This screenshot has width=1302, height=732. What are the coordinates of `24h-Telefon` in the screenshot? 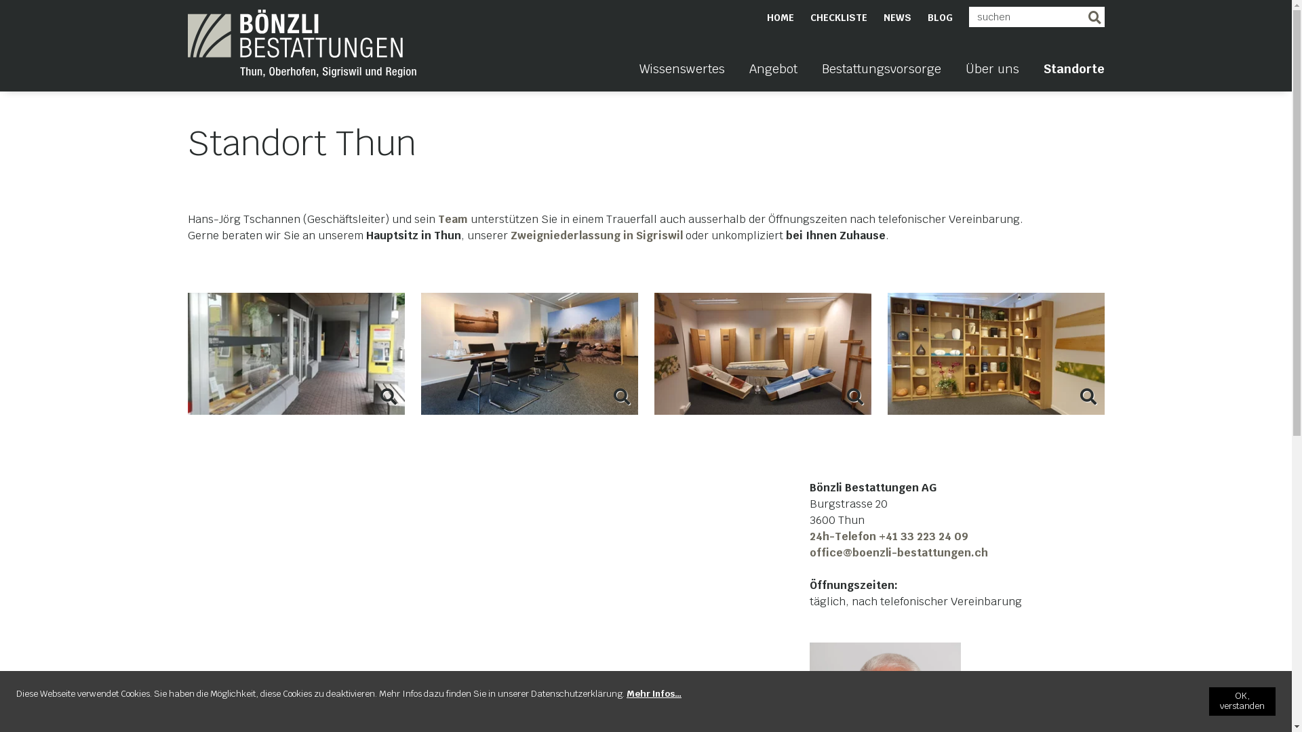 It's located at (844, 537).